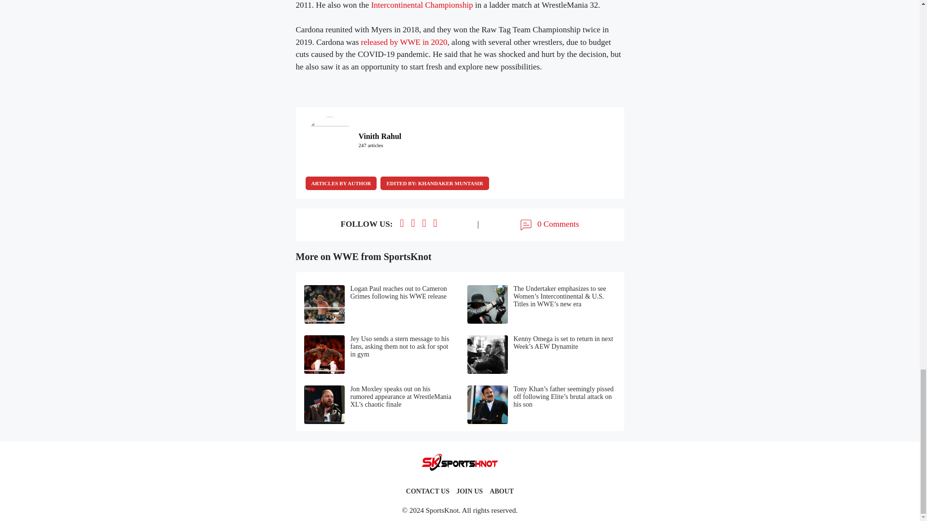 This screenshot has width=927, height=521. Describe the element at coordinates (434, 183) in the screenshot. I see `EDITED BY: KHANDAKER MUNTASIR` at that location.